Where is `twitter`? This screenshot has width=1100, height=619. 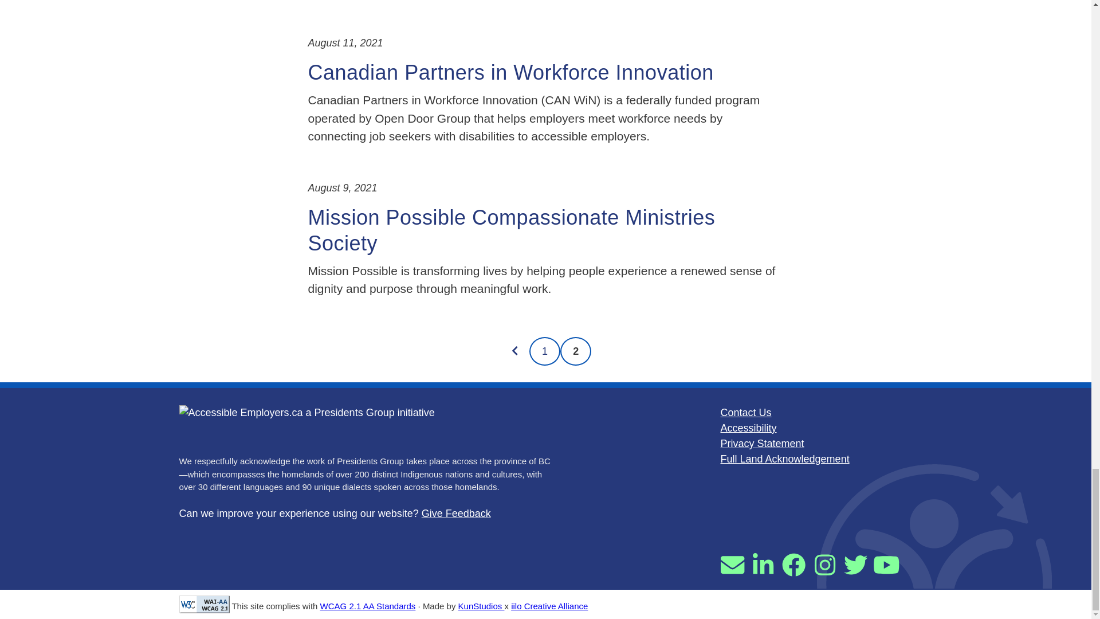 twitter is located at coordinates (855, 565).